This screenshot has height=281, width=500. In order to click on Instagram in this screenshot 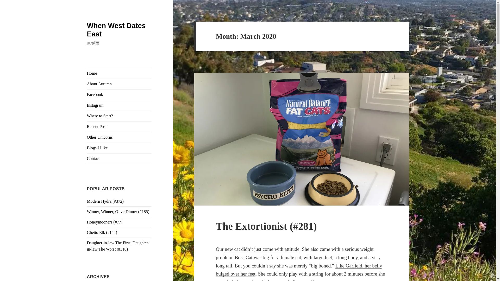, I will do `click(119, 105)`.